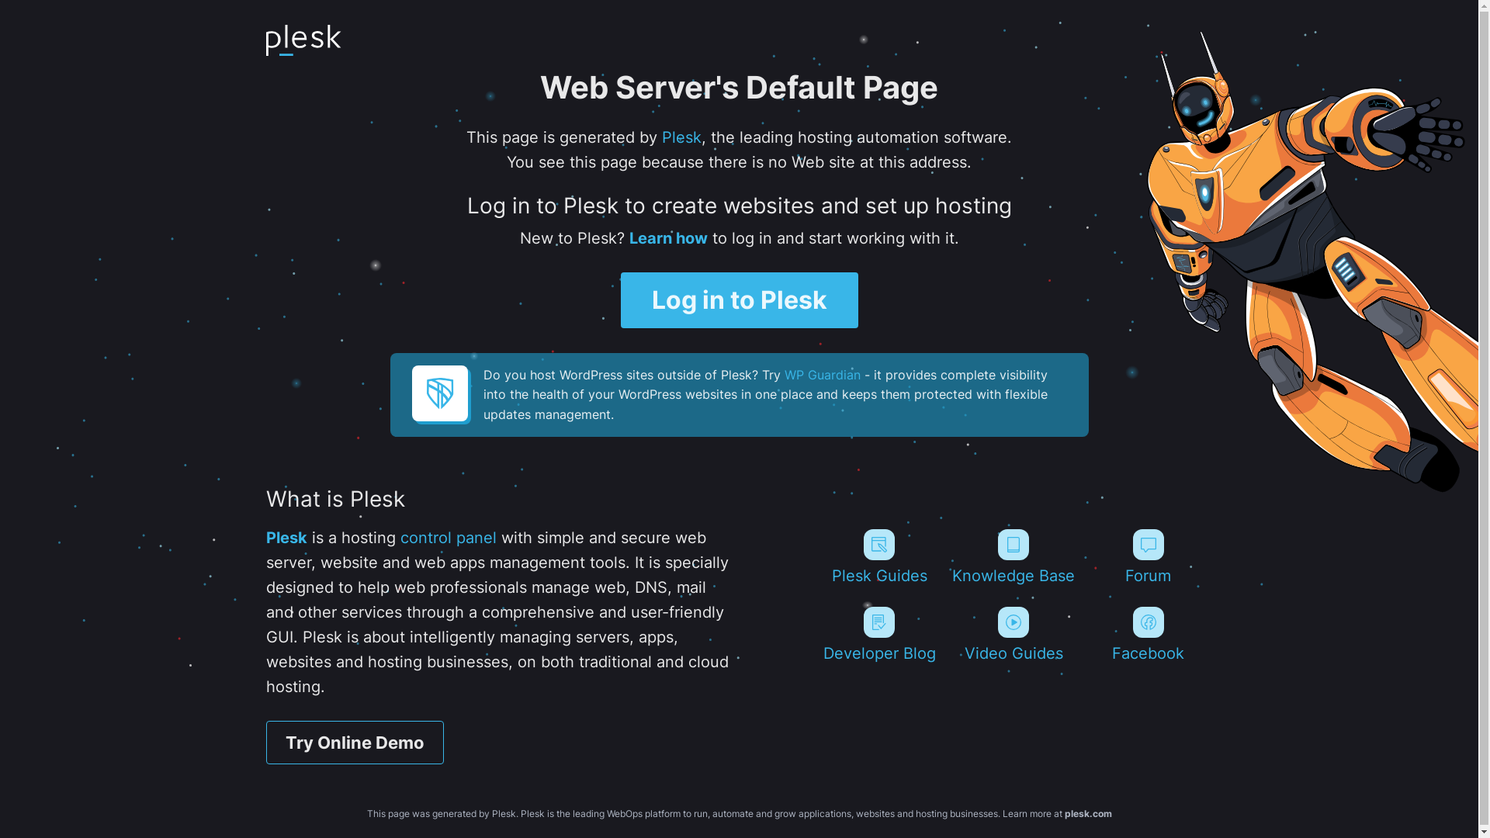 This screenshot has width=1490, height=838. What do you see at coordinates (821, 375) in the screenshot?
I see `WP Guardian` at bounding box center [821, 375].